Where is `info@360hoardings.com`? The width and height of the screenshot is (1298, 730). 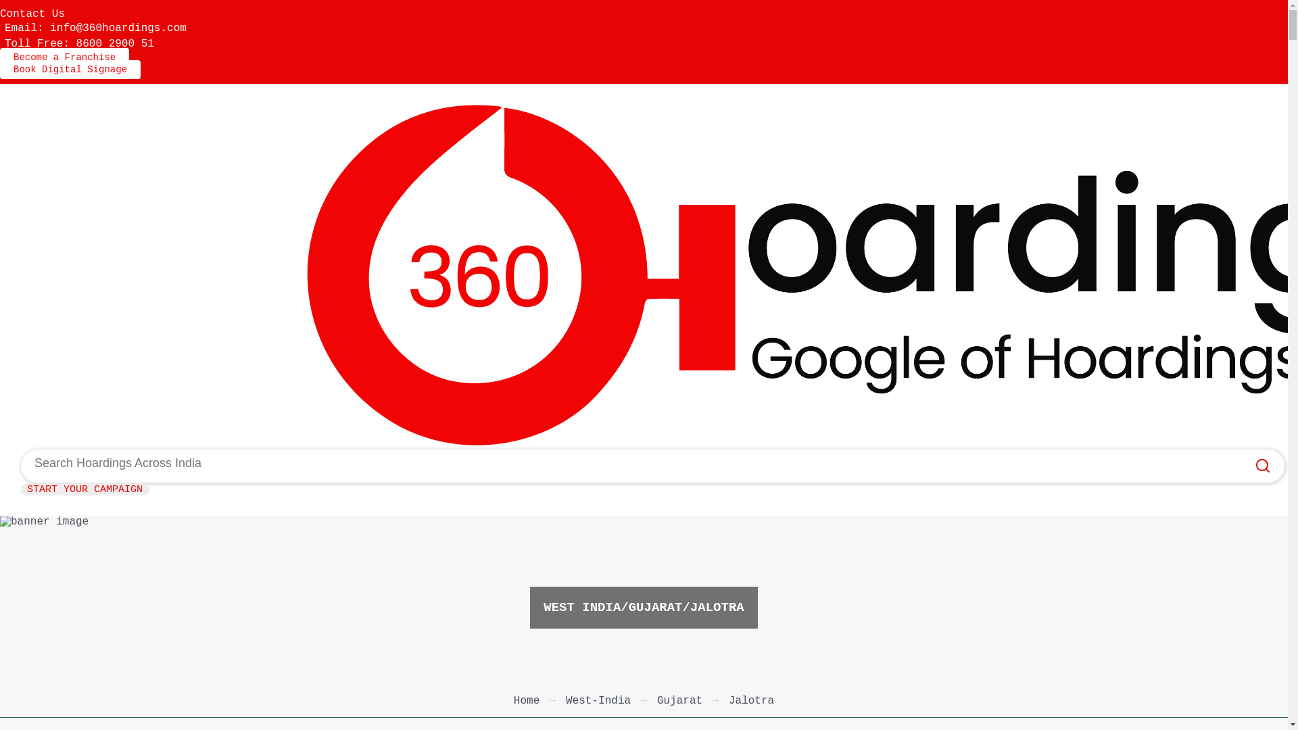 info@360hoardings.com is located at coordinates (118, 28).